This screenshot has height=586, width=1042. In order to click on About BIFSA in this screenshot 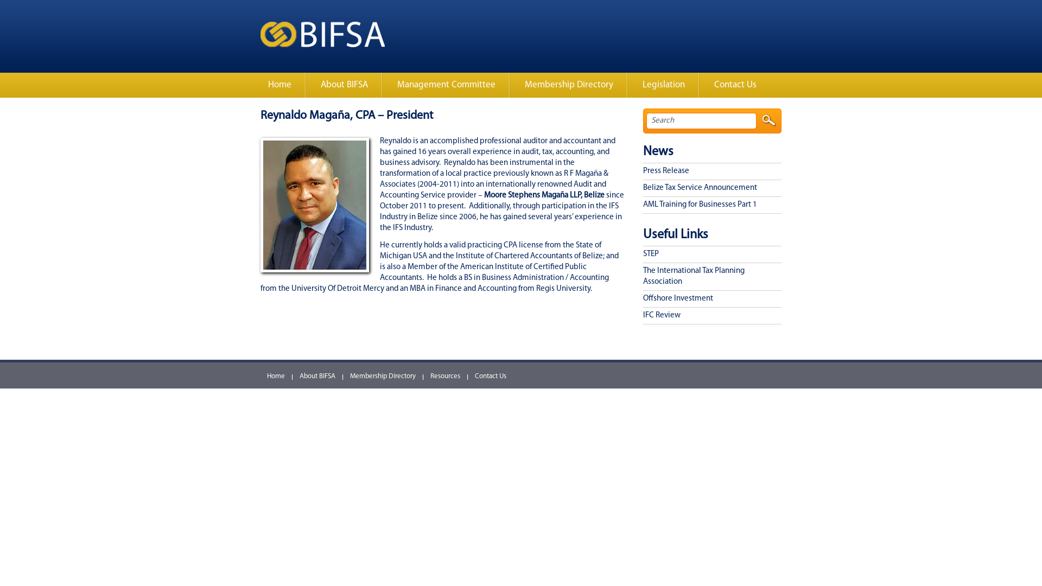, I will do `click(344, 85)`.